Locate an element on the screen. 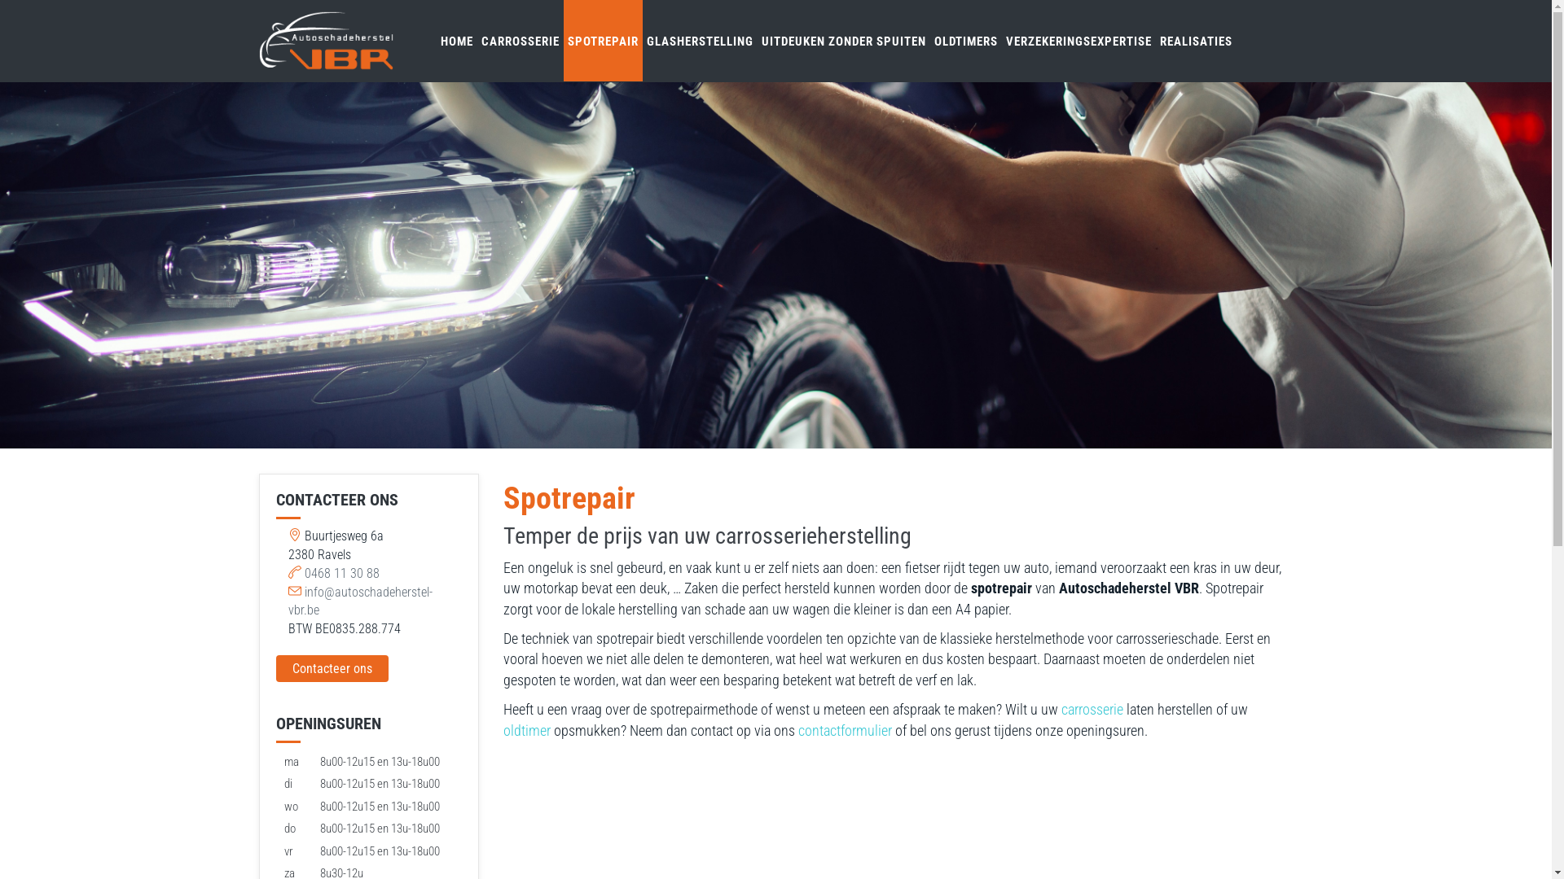 The height and width of the screenshot is (879, 1564). HOME is located at coordinates (457, 41).